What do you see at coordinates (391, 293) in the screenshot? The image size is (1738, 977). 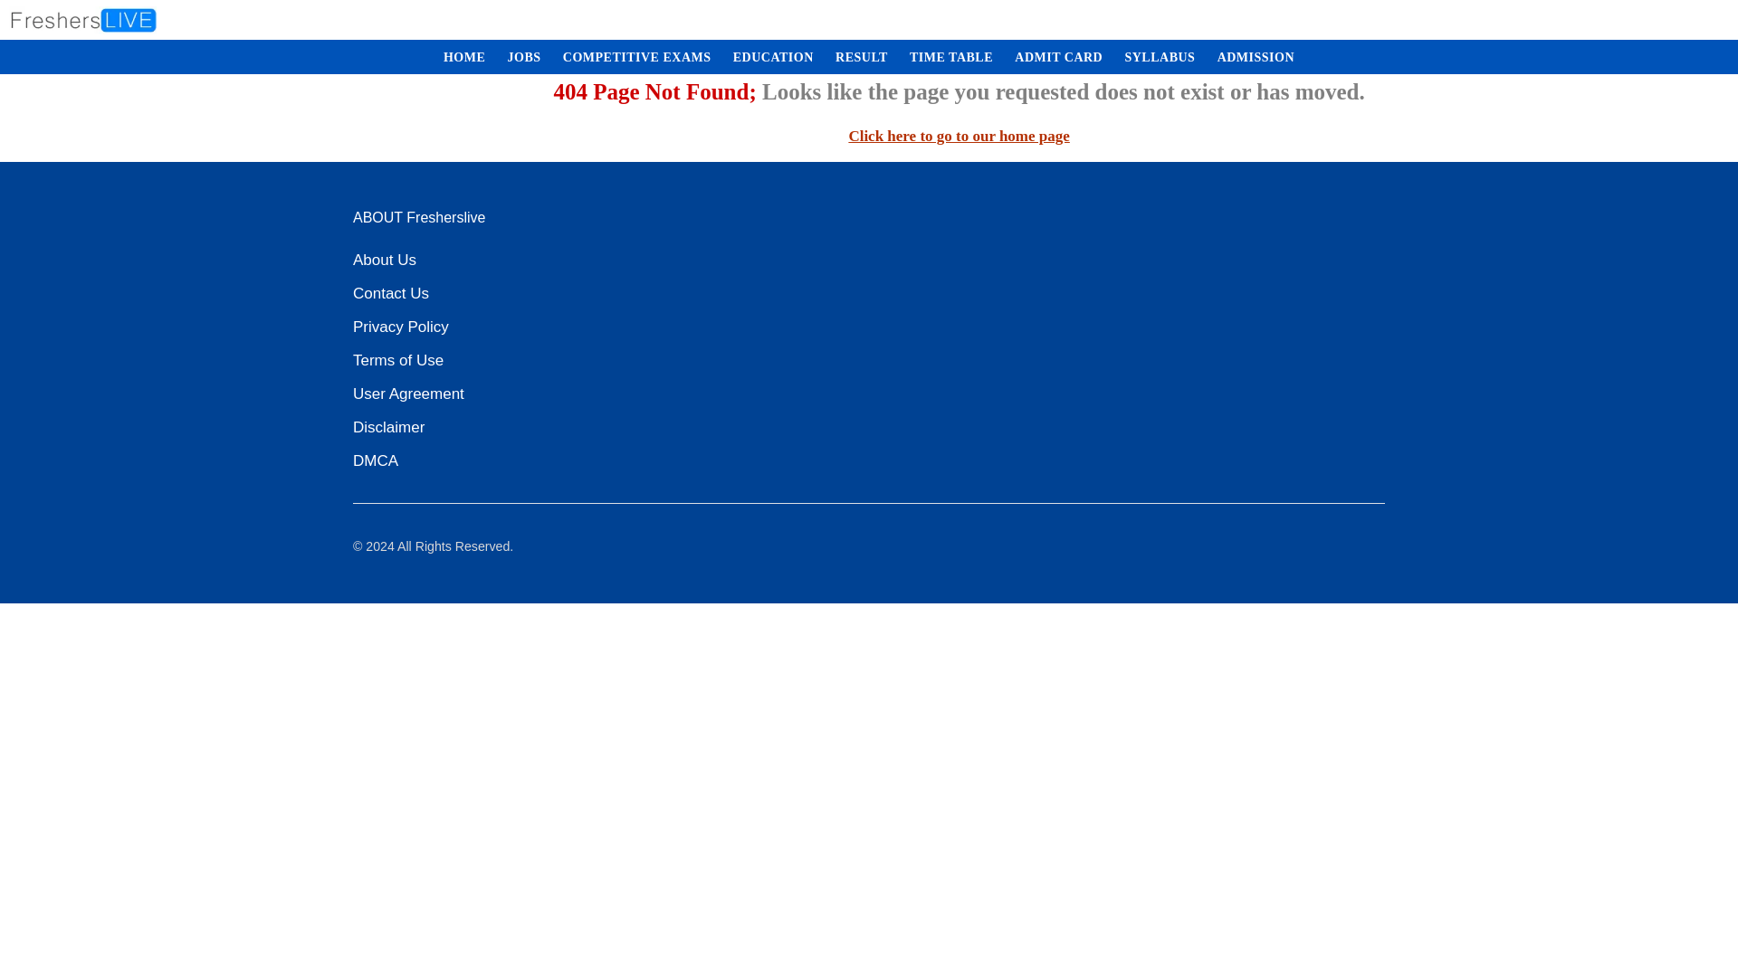 I see `Contact Us` at bounding box center [391, 293].